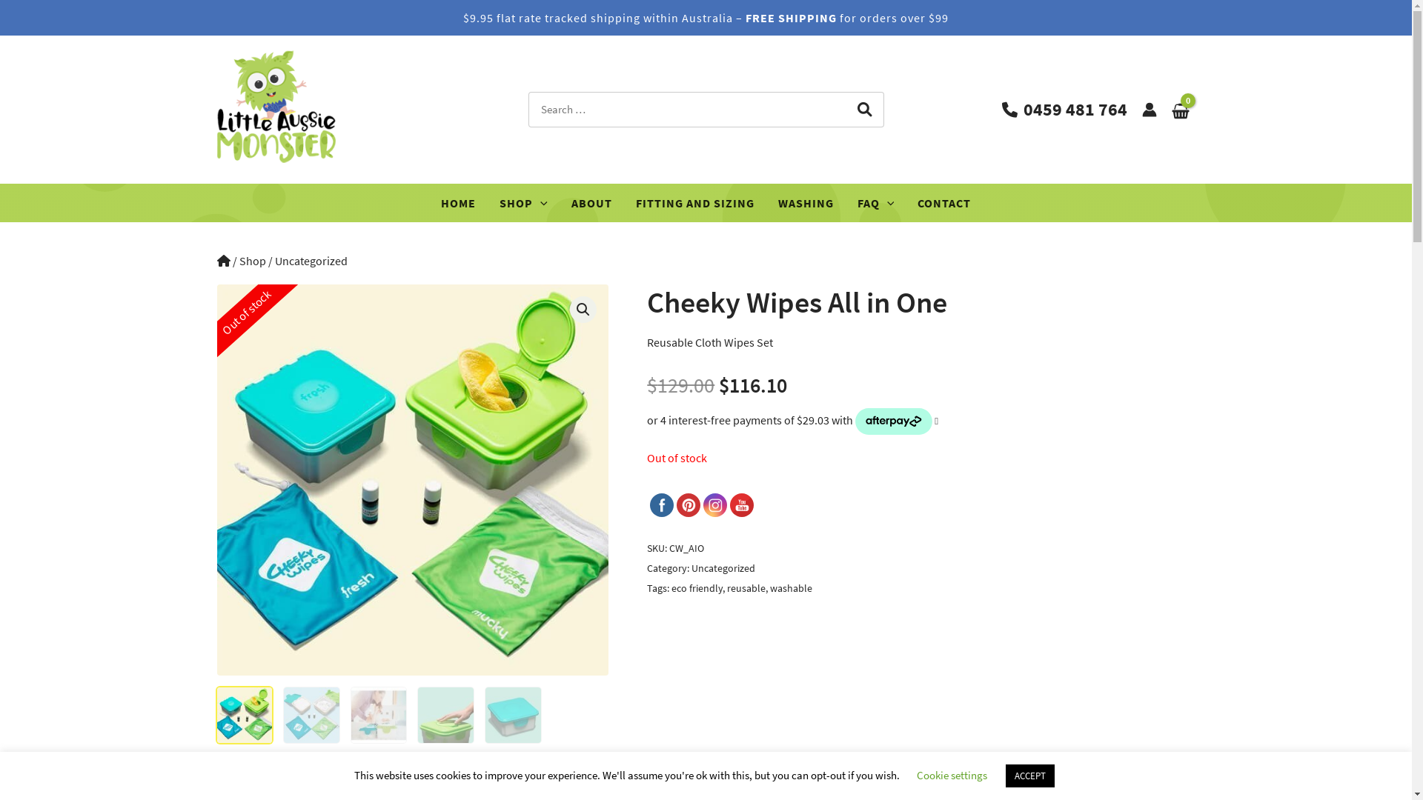 This screenshot has width=1423, height=800. Describe the element at coordinates (743, 506) in the screenshot. I see `YouTube` at that location.